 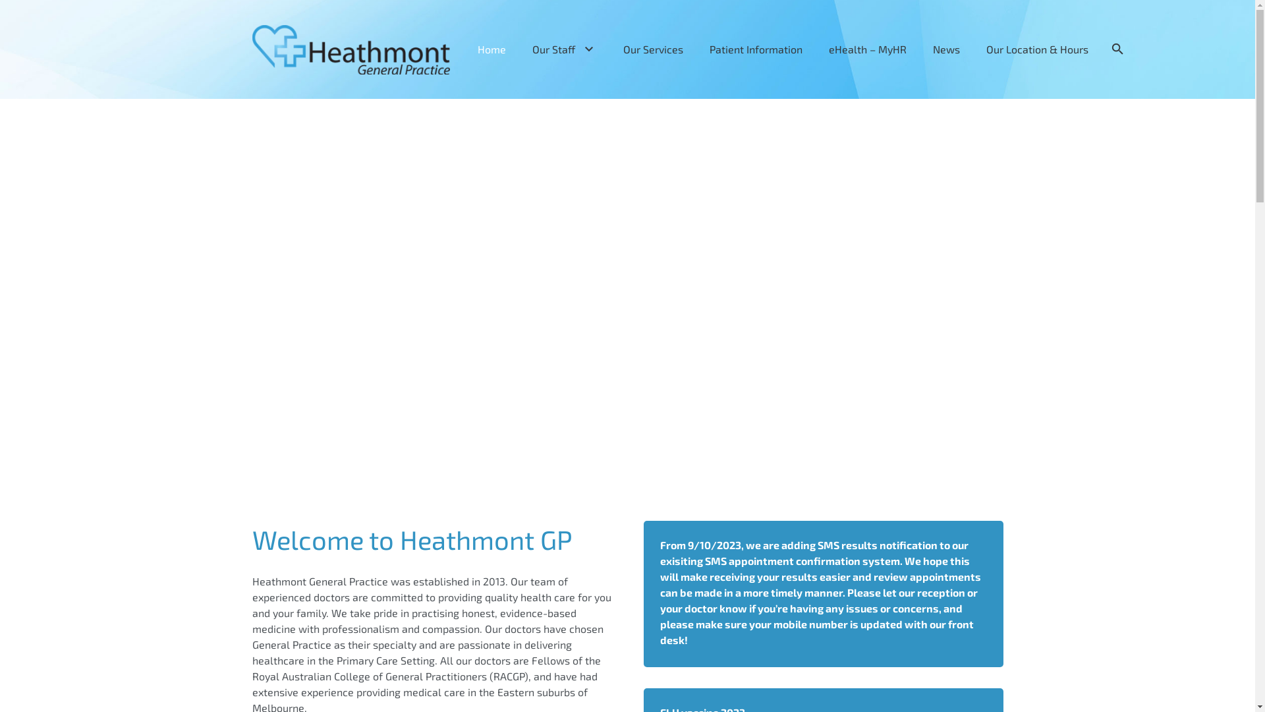 What do you see at coordinates (492, 49) in the screenshot?
I see `Home` at bounding box center [492, 49].